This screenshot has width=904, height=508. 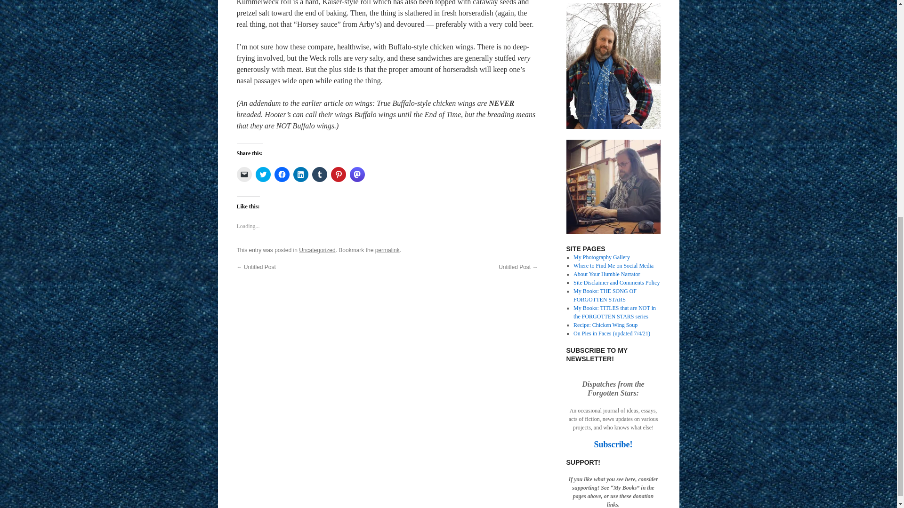 I want to click on Site Disclaimer and Comments Policy, so click(x=616, y=283).